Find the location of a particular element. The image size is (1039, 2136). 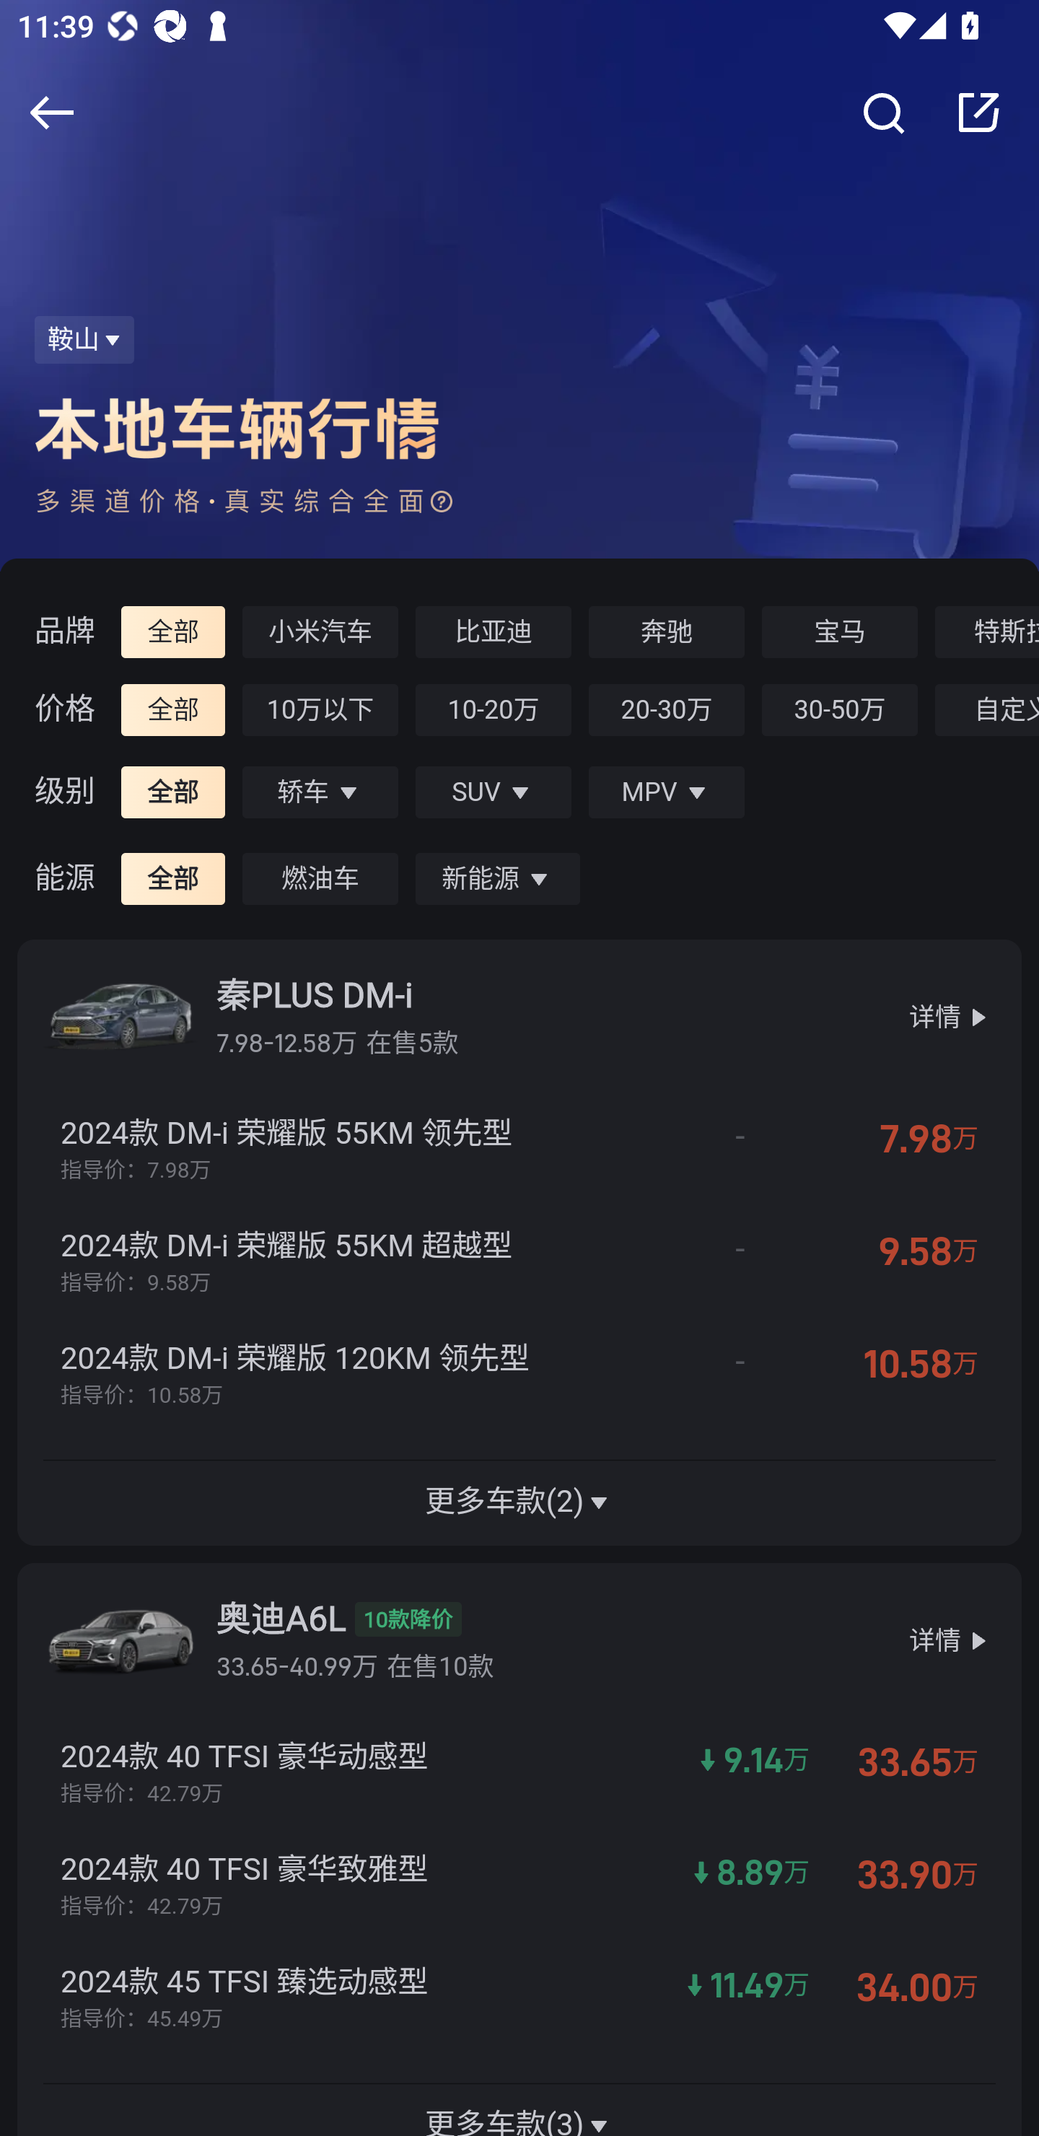

2024款 DM-i 荣耀版 55KM 领先型 指导价：7.98万 - 7.98 万 is located at coordinates (519, 1152).